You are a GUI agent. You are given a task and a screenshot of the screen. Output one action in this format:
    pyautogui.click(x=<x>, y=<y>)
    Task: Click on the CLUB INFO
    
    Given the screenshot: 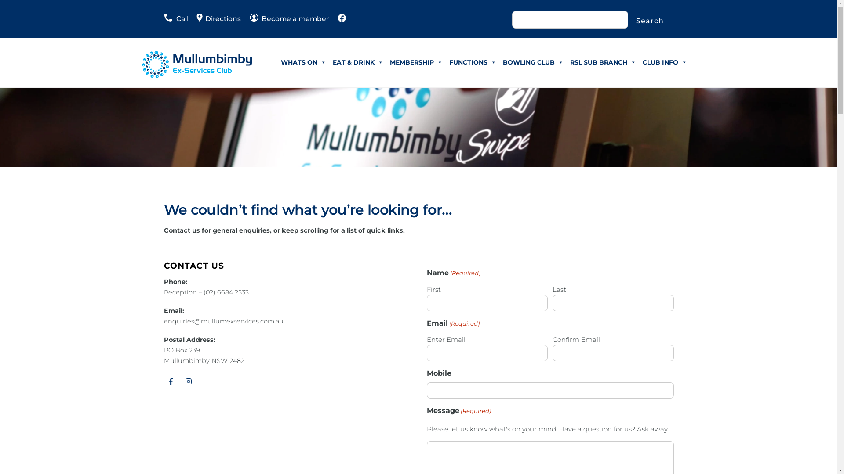 What is the action you would take?
    pyautogui.click(x=665, y=62)
    